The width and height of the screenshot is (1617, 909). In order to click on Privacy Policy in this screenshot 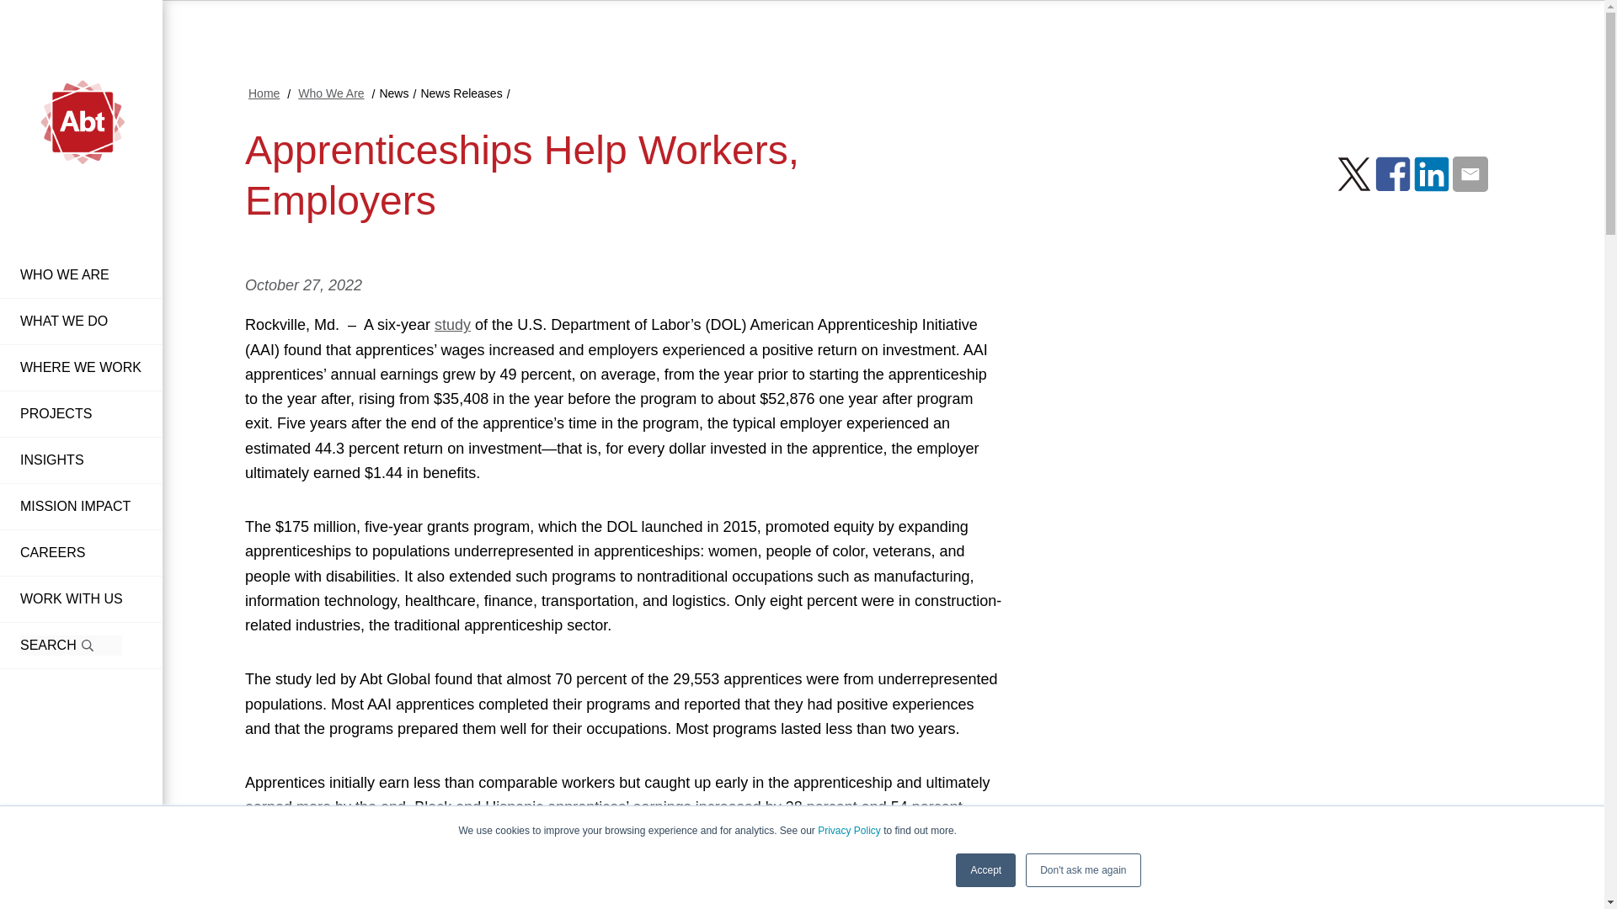, I will do `click(849, 830)`.